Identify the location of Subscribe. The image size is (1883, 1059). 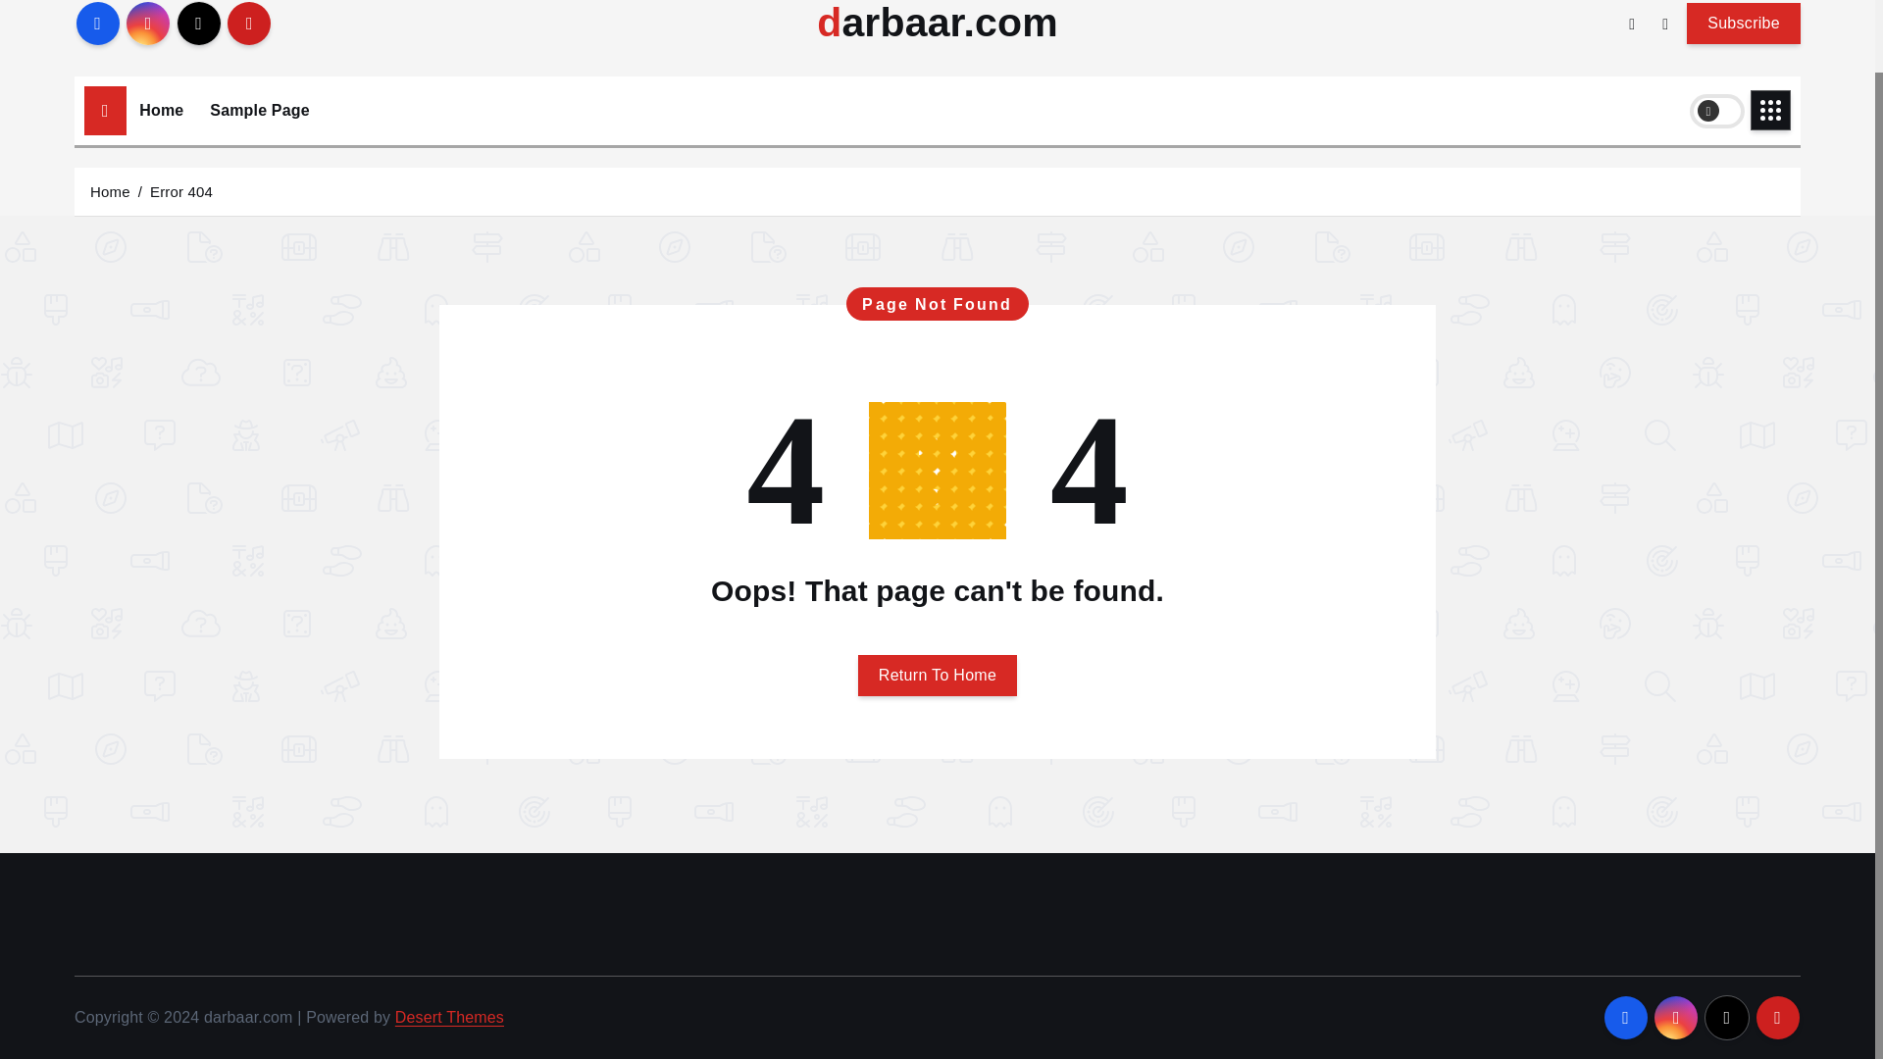
(1744, 23).